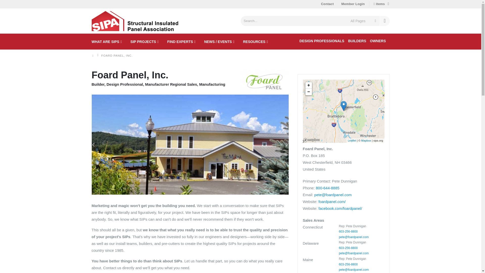  What do you see at coordinates (181, 41) in the screenshot?
I see `FIND EXPERTS` at bounding box center [181, 41].